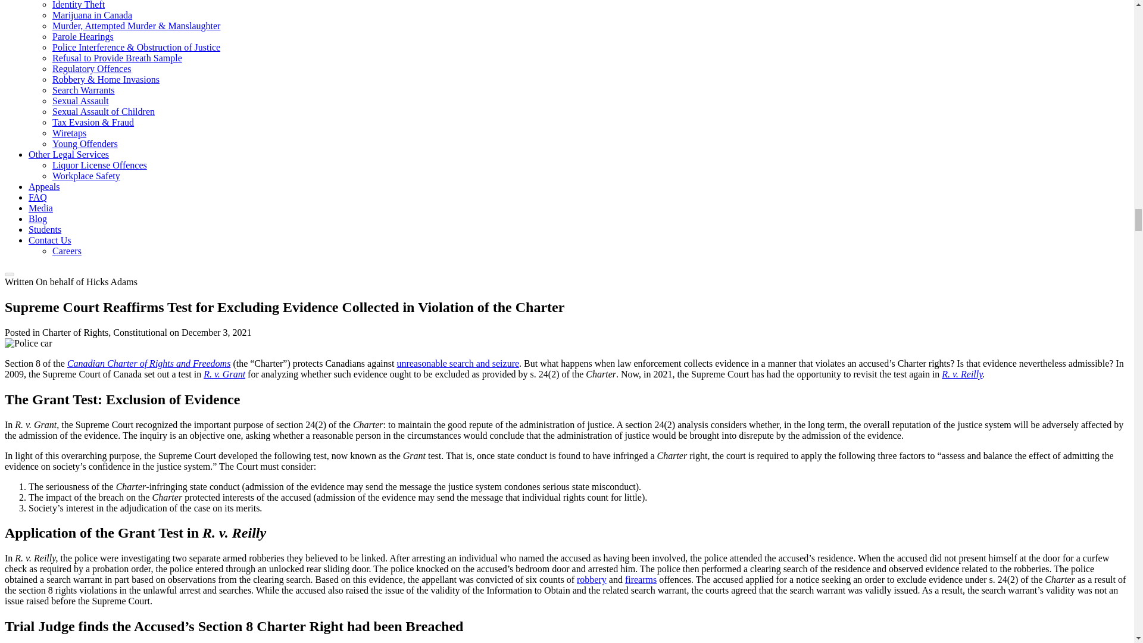 The height and width of the screenshot is (643, 1143). Describe the element at coordinates (83, 89) in the screenshot. I see `Search Warrants` at that location.